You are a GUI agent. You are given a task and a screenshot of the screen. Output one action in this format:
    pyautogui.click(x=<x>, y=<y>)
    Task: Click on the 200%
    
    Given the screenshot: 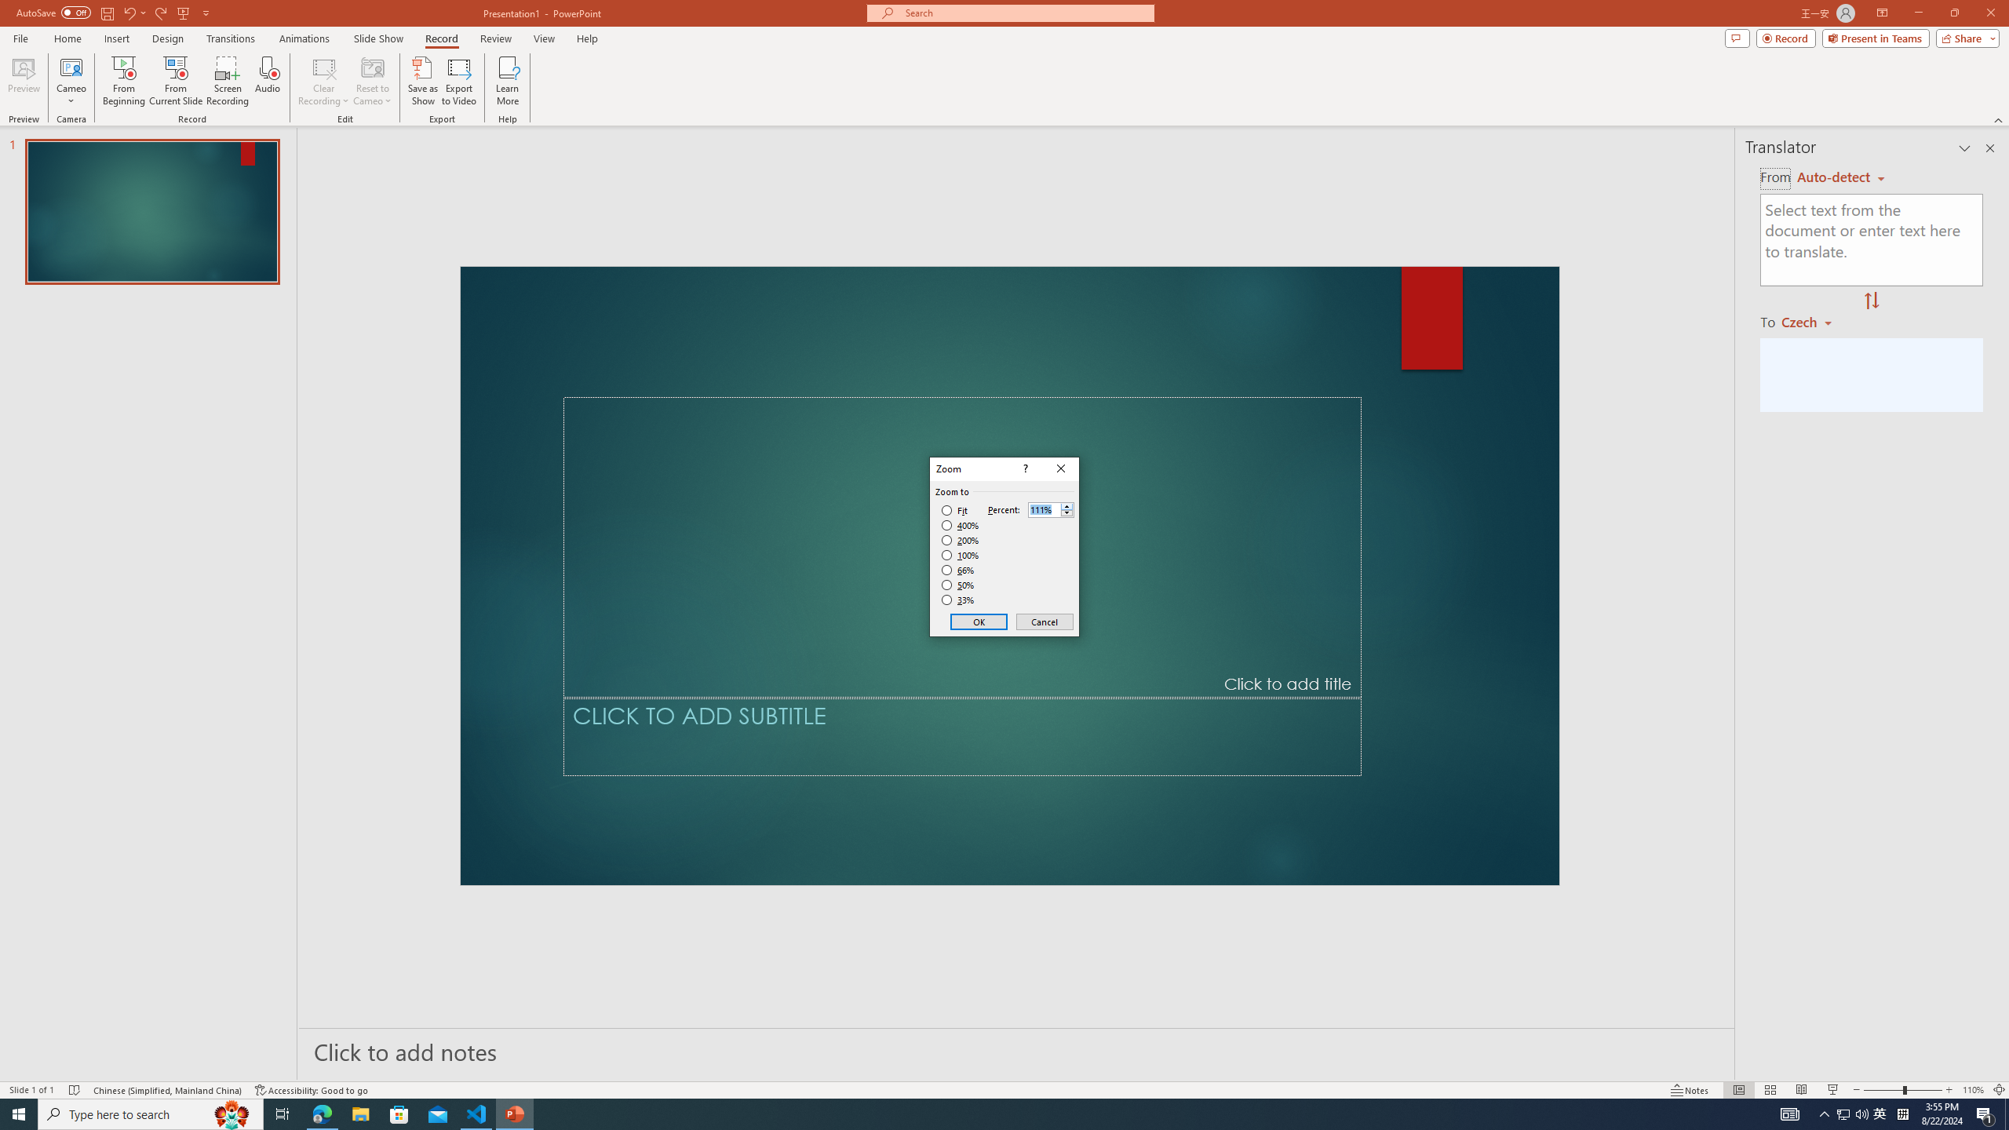 What is the action you would take?
    pyautogui.click(x=961, y=540)
    